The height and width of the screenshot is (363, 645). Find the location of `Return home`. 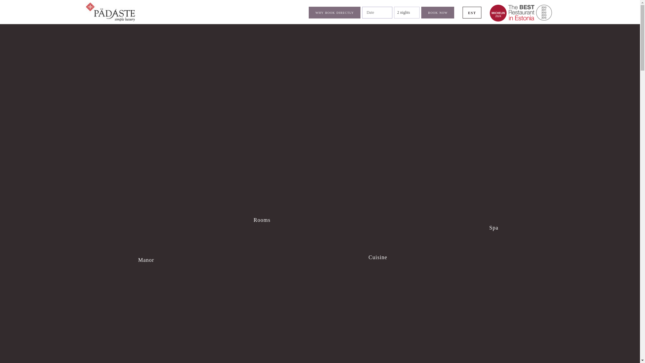

Return home is located at coordinates (529, 12).